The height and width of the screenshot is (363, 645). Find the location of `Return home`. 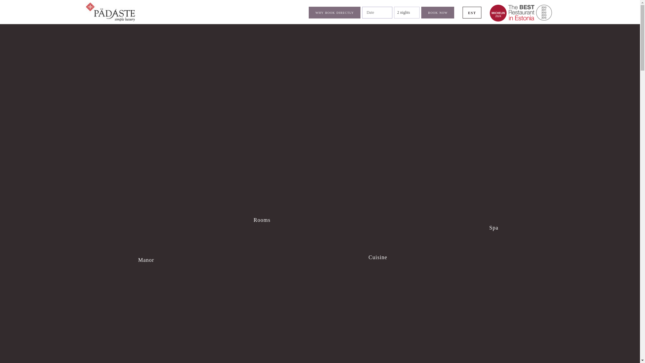

Return home is located at coordinates (529, 12).